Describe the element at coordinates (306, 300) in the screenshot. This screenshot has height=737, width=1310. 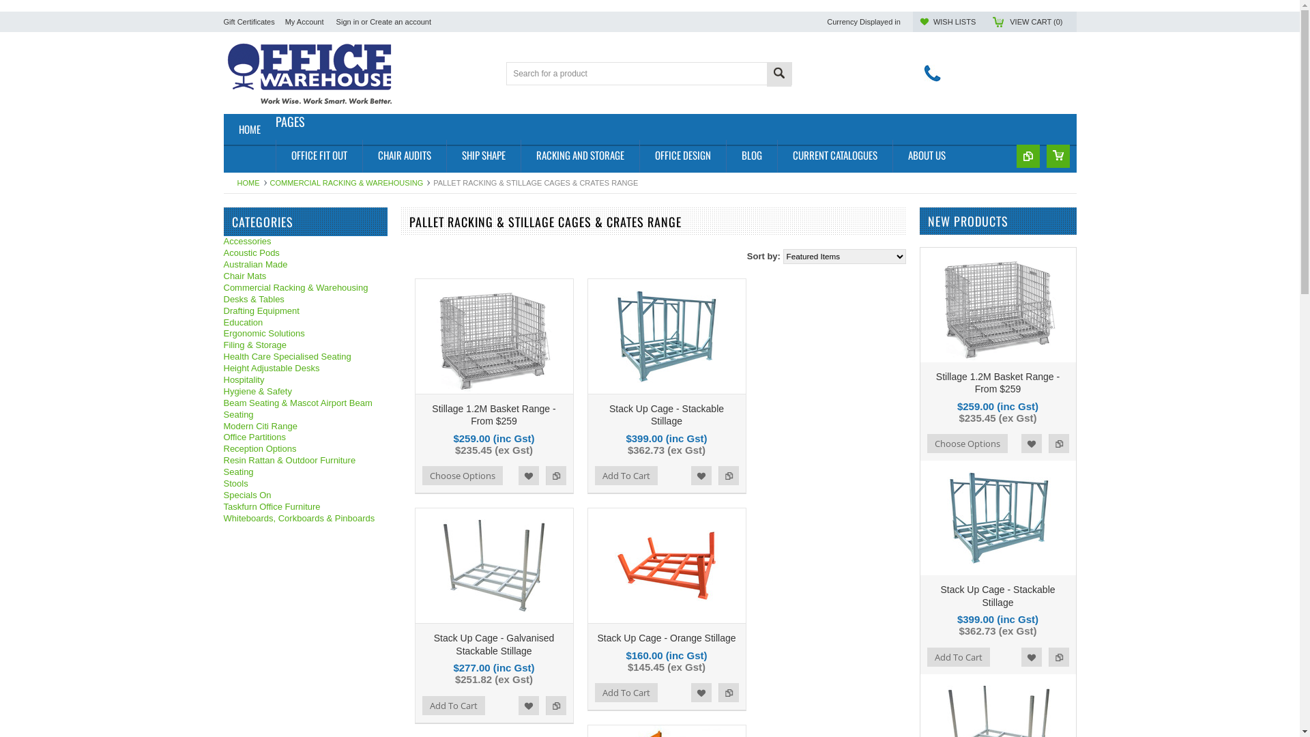
I see `Desks & Tables` at that location.